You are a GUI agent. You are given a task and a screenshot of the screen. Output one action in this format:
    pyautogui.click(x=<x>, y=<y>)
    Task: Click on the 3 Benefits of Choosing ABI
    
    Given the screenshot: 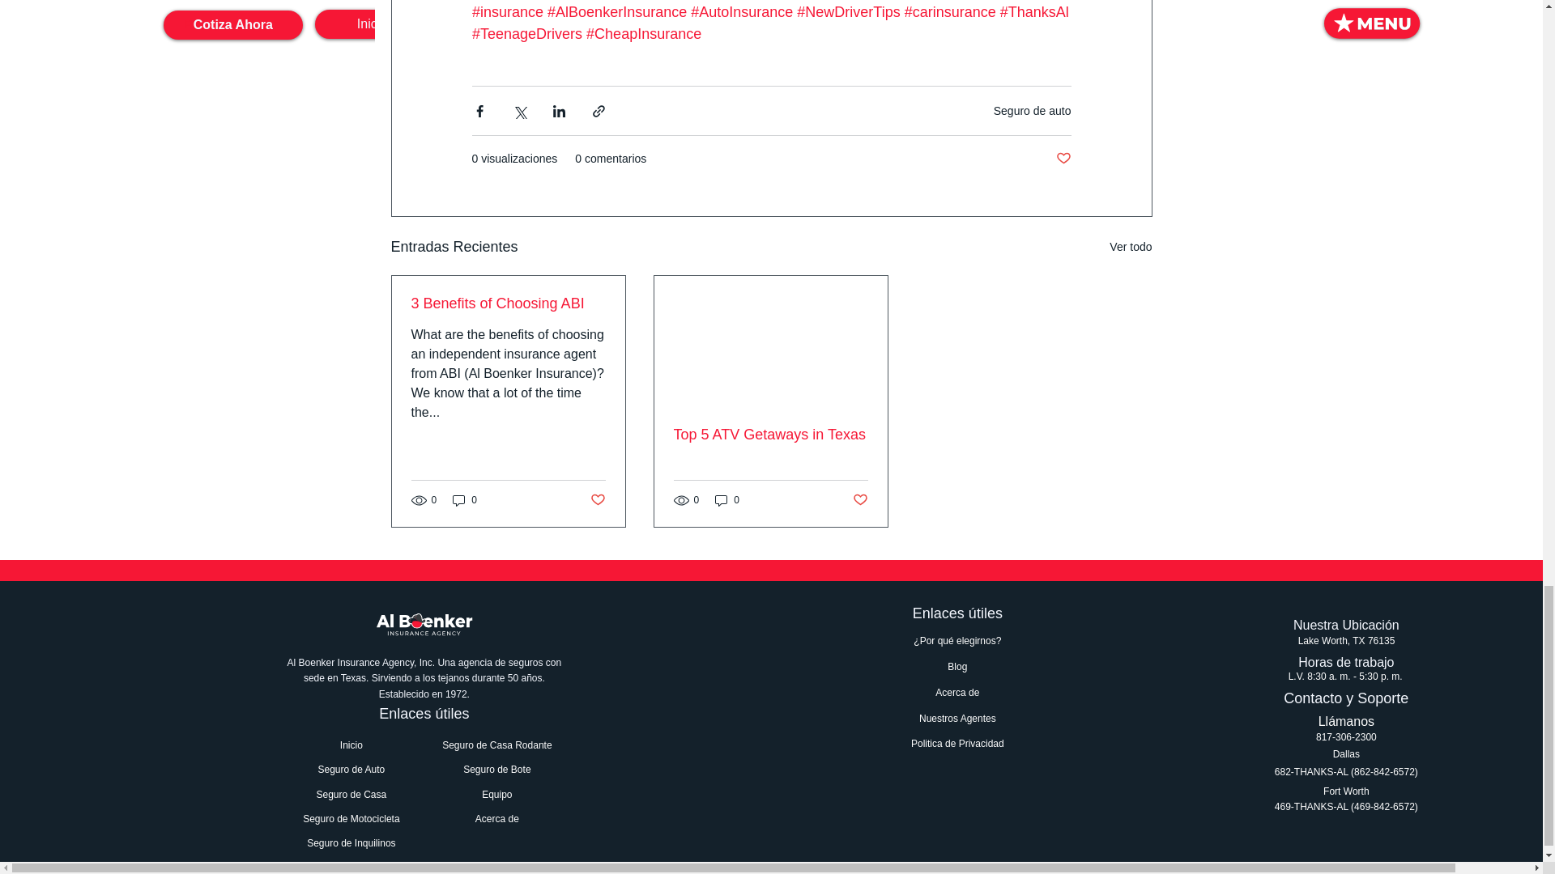 What is the action you would take?
    pyautogui.click(x=509, y=303)
    